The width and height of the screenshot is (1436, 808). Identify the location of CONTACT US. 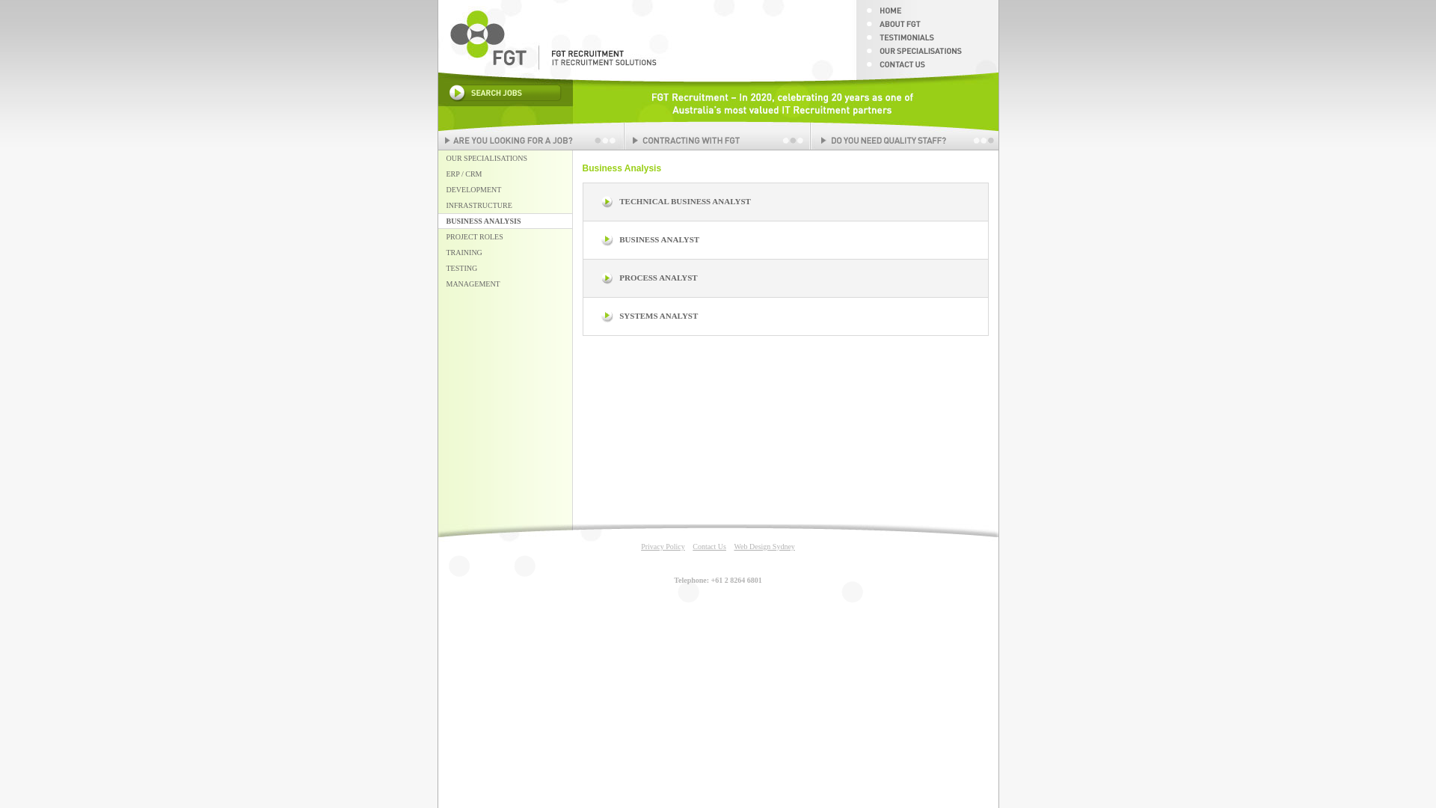
(927, 68).